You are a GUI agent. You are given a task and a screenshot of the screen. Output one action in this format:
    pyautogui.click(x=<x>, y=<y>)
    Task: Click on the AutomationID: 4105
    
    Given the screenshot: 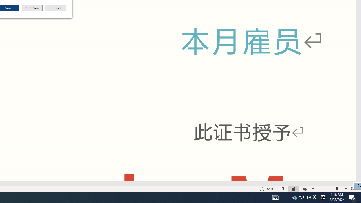 What is the action you would take?
    pyautogui.click(x=32, y=8)
    